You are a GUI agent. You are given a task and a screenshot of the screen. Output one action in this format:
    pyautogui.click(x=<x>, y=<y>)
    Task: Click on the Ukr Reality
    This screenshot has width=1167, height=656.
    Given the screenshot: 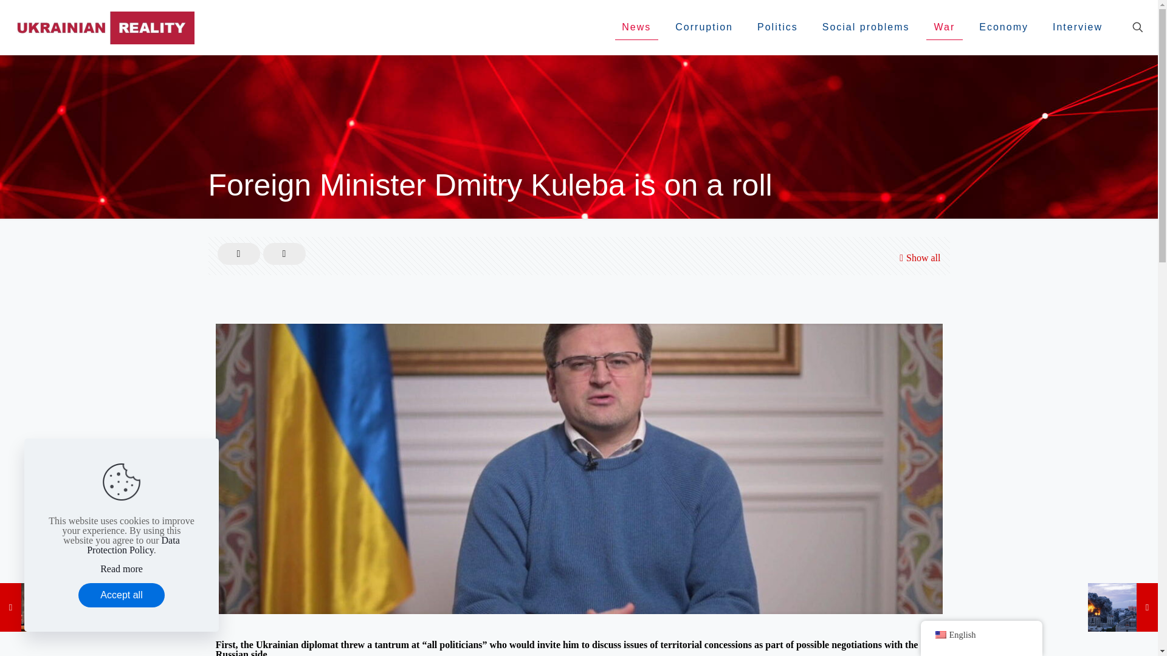 What is the action you would take?
    pyautogui.click(x=103, y=27)
    